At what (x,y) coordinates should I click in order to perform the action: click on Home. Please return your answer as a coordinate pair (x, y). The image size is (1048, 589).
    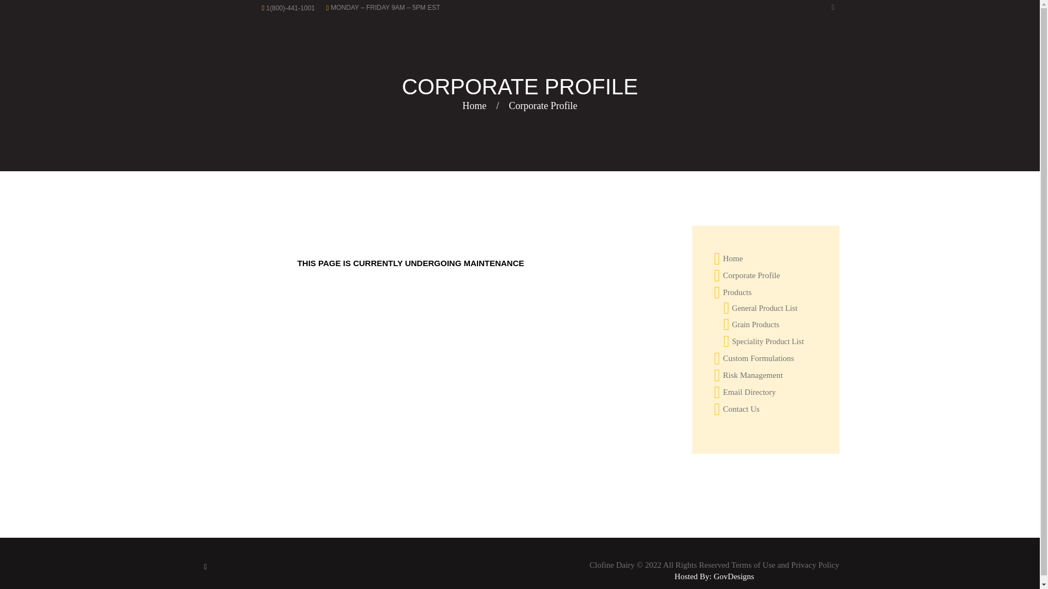
    Looking at the image, I should click on (474, 106).